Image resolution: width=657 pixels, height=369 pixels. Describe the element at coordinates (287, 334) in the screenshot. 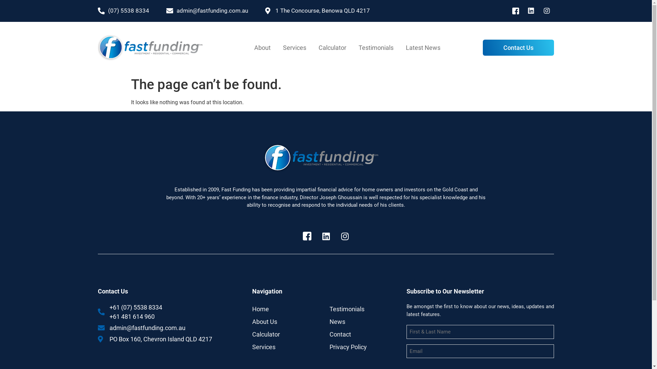

I see `Calculator` at that location.